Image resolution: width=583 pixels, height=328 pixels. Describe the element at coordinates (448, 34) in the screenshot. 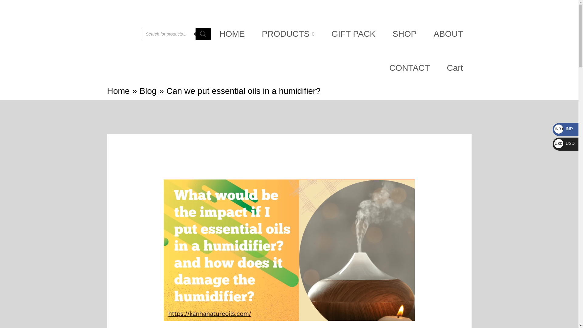

I see `ABOUT` at that location.